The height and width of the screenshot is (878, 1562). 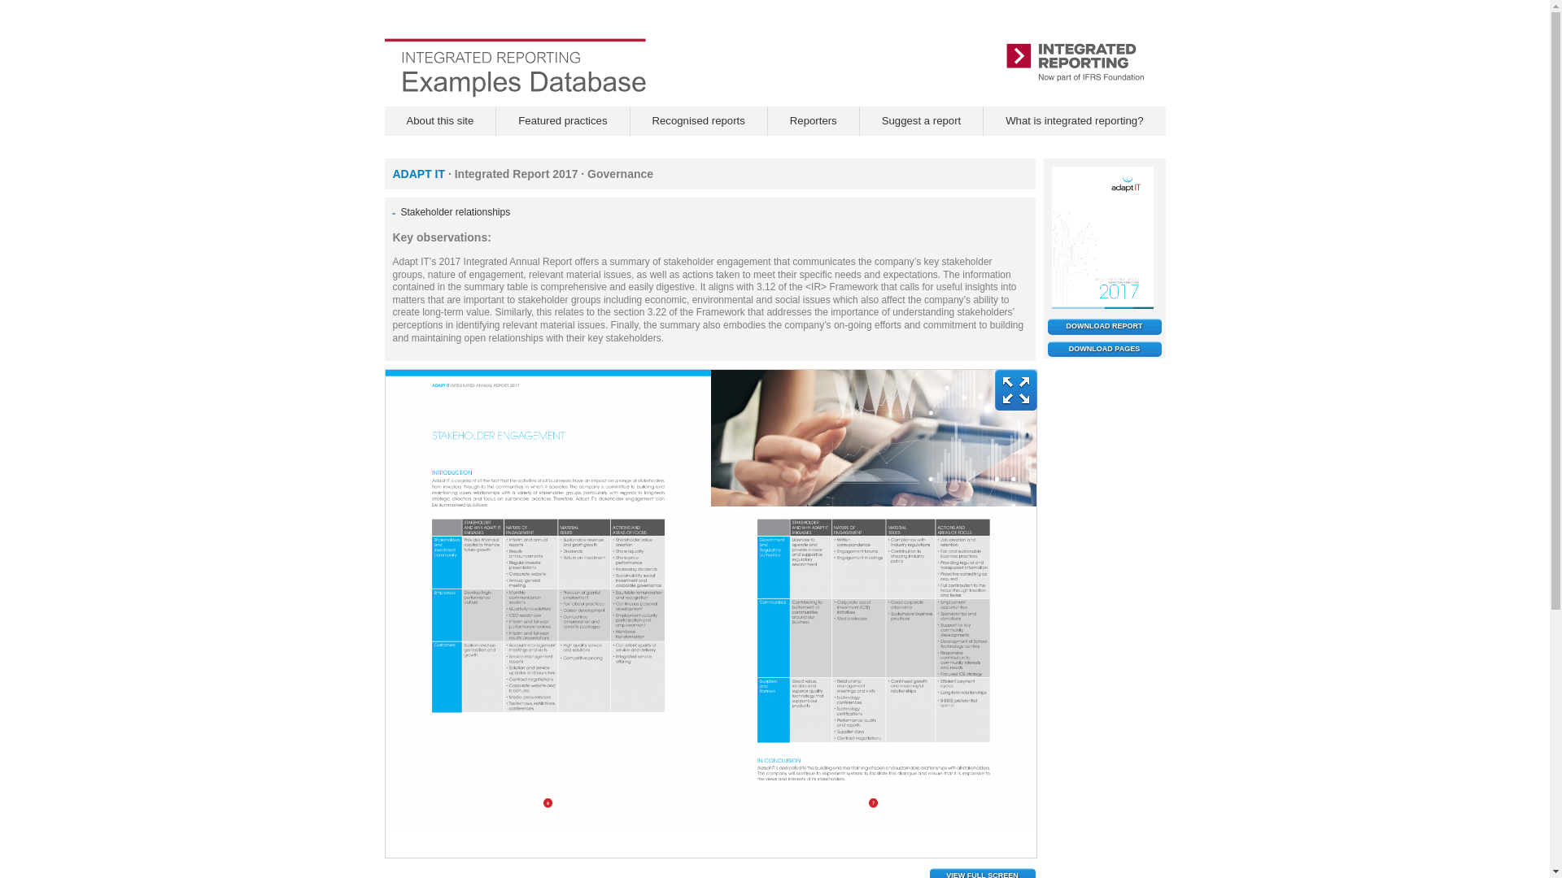 I want to click on DOWNLOAD PAGES, so click(x=1105, y=350).